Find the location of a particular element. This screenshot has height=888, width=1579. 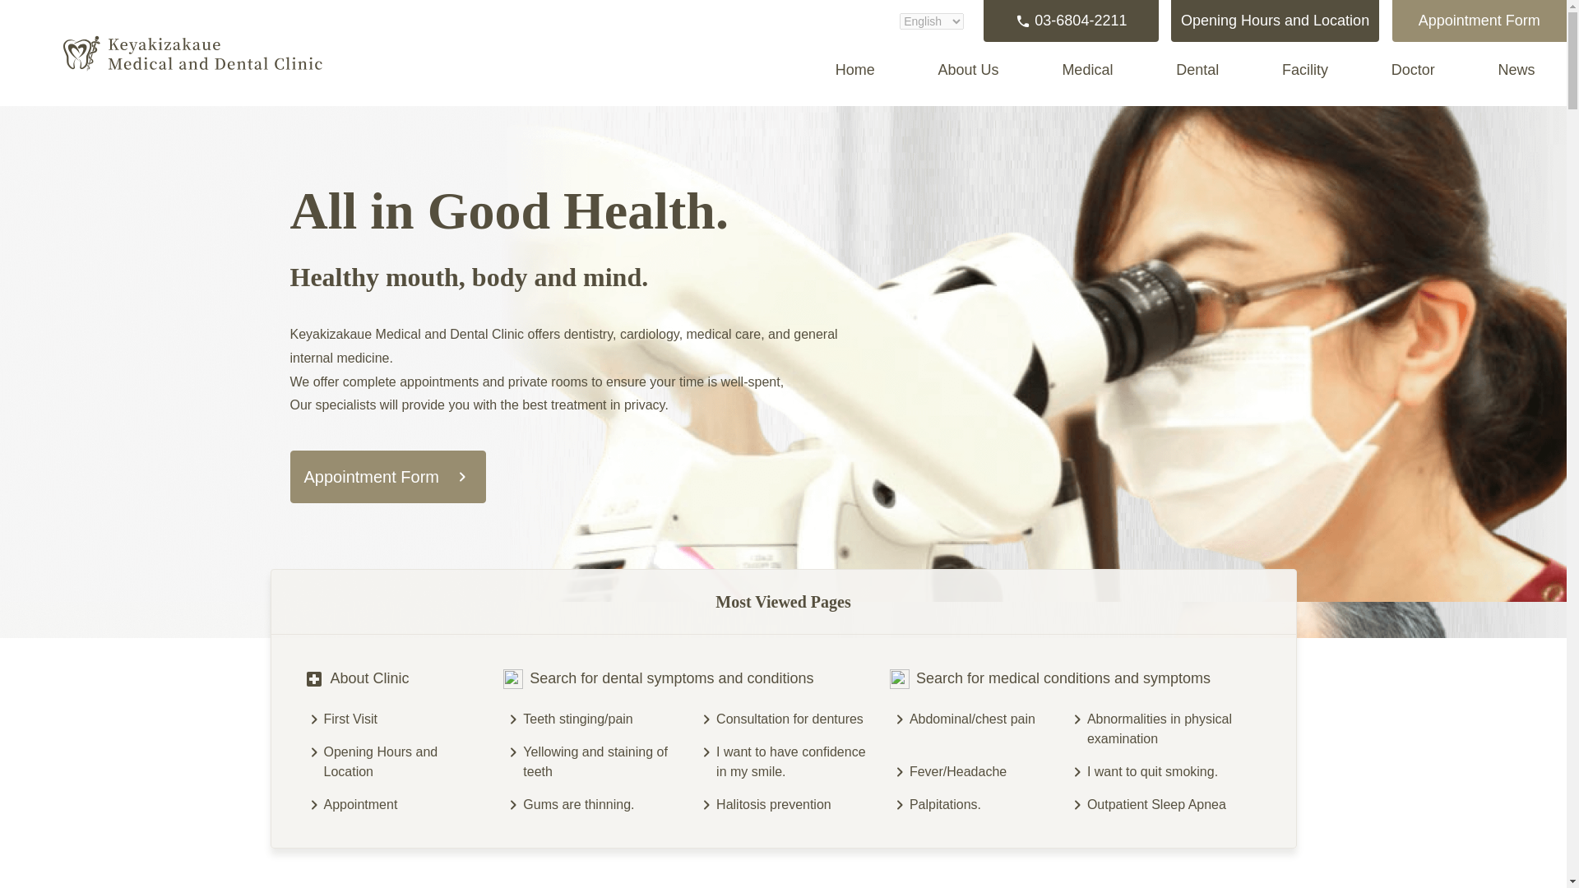

Yellowing and staining of teeth is located at coordinates (603, 761).